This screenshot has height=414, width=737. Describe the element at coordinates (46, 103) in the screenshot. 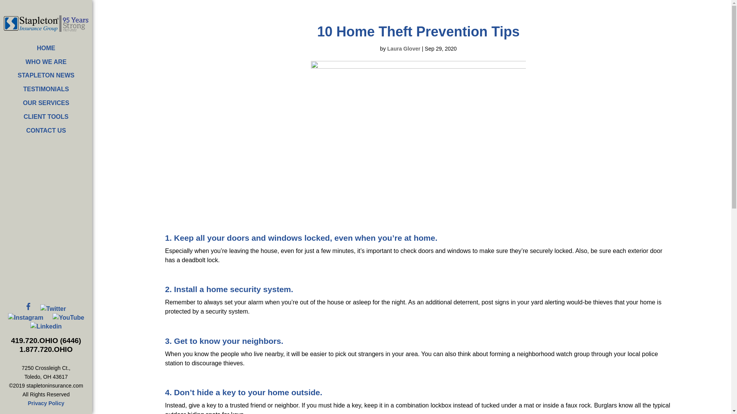

I see `OUR SERVICES` at that location.